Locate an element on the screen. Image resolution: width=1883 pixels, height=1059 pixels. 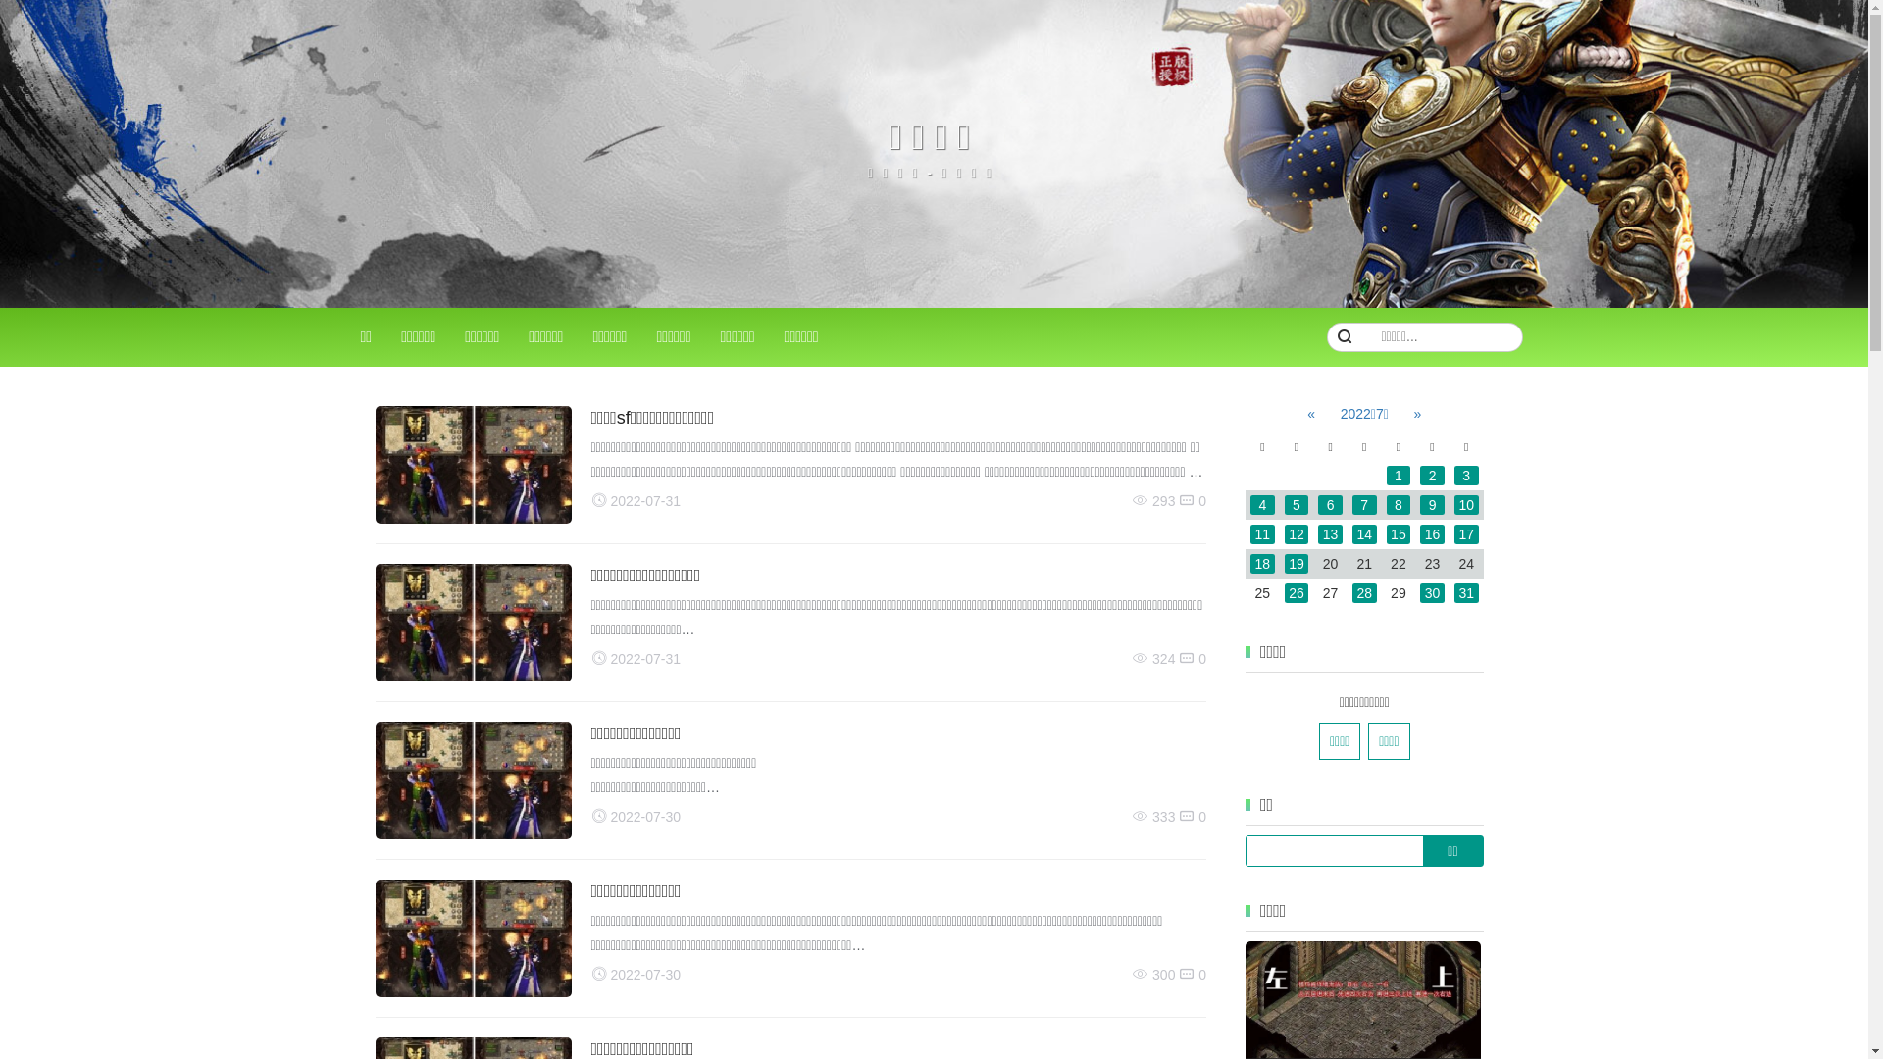
31 is located at coordinates (1467, 593).